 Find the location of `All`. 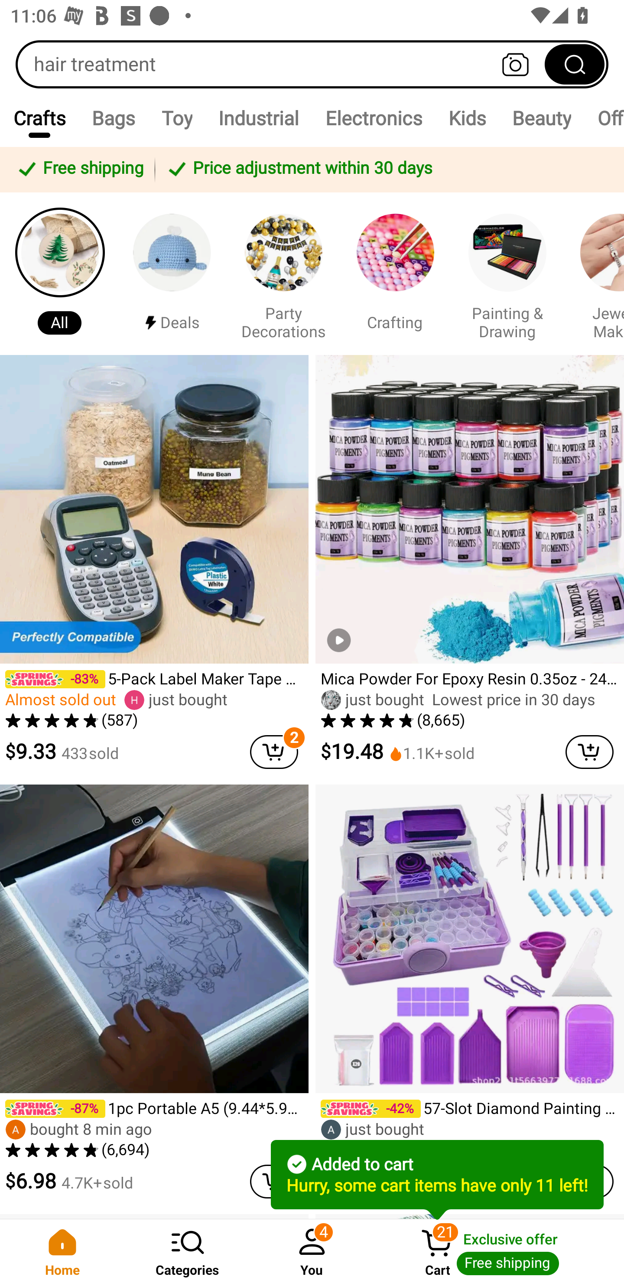

All is located at coordinates (60, 273).